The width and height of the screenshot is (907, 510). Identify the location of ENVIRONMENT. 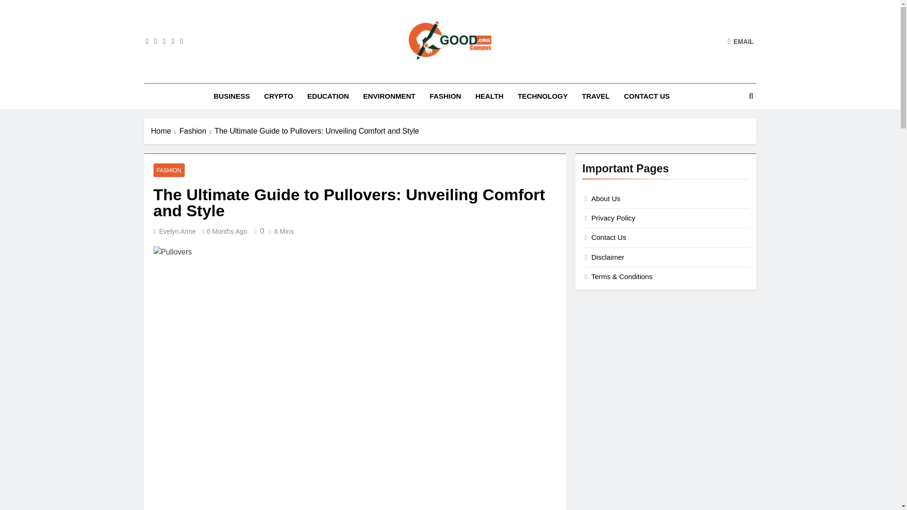
(389, 96).